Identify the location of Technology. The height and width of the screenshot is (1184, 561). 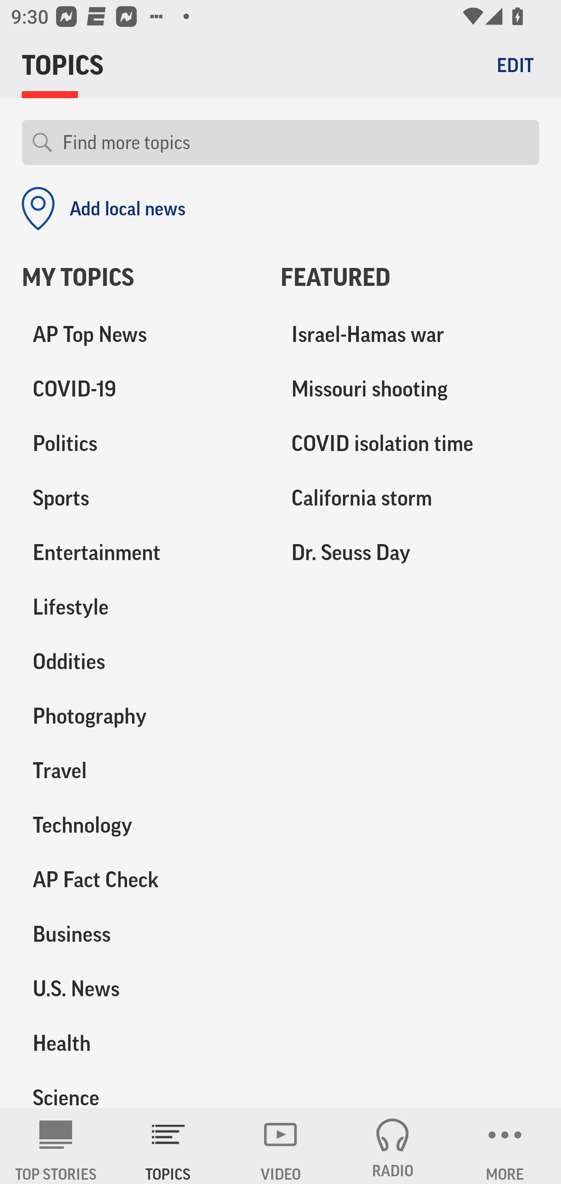
(140, 825).